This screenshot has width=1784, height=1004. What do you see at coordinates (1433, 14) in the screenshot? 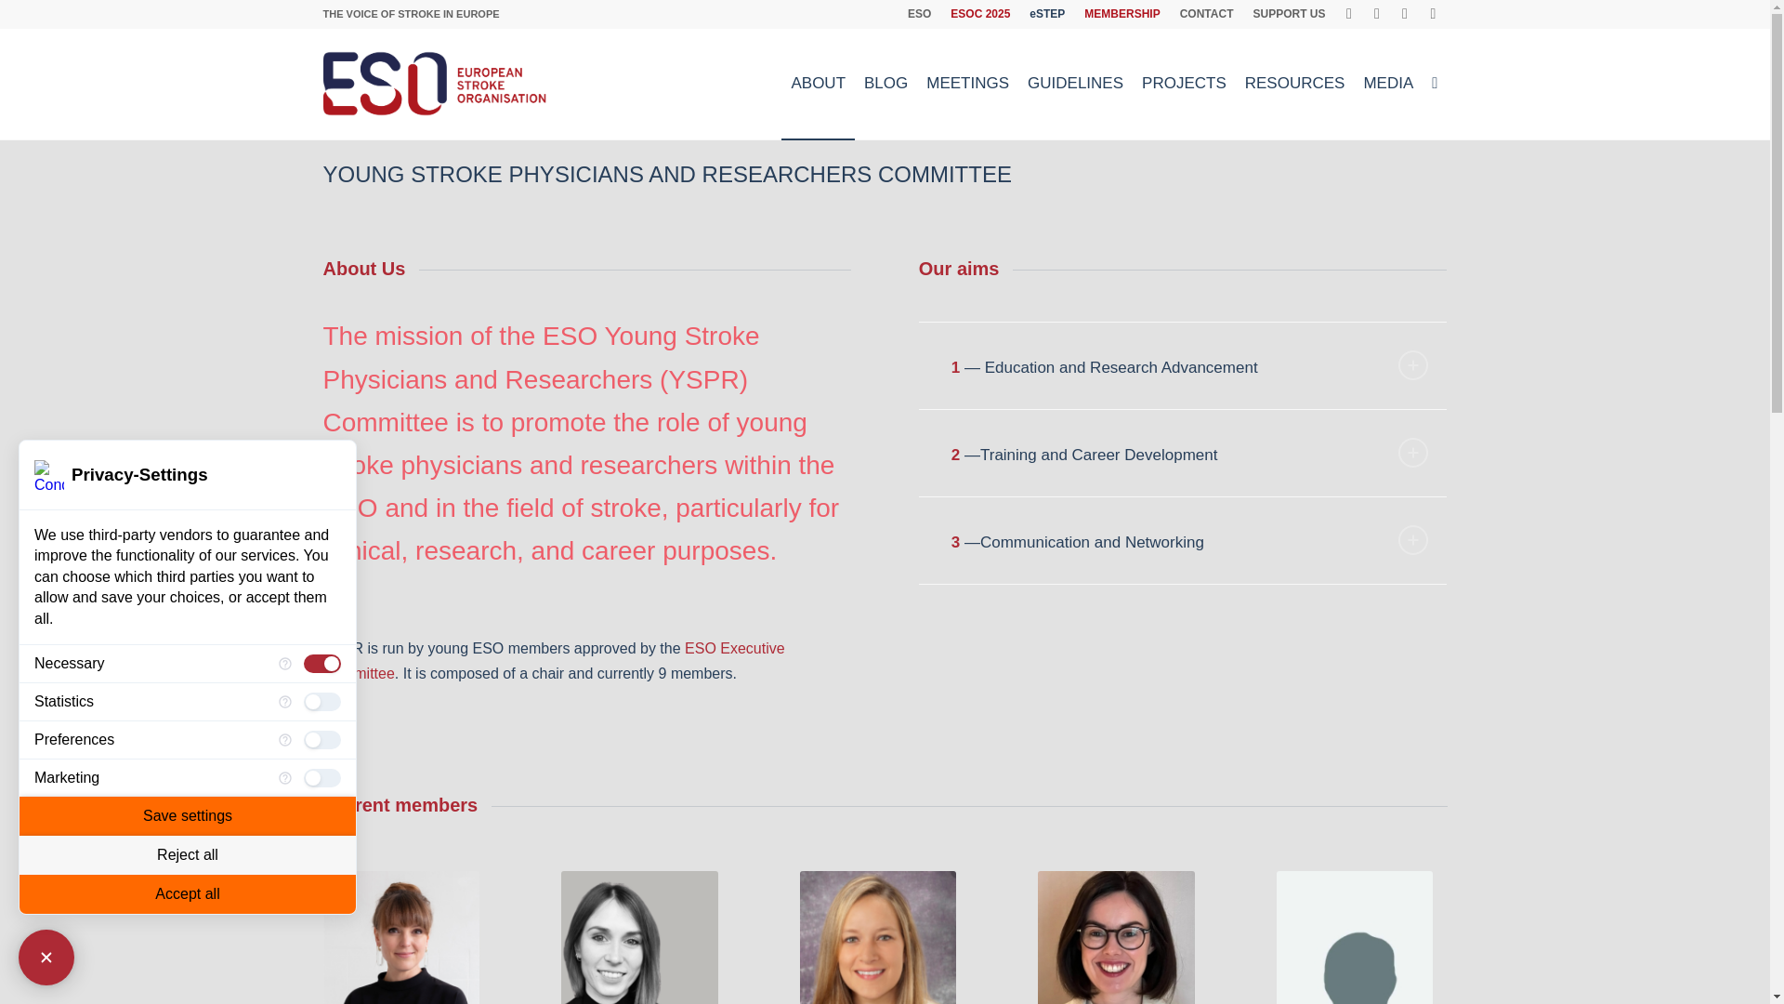
I see `LinkedIn` at bounding box center [1433, 14].